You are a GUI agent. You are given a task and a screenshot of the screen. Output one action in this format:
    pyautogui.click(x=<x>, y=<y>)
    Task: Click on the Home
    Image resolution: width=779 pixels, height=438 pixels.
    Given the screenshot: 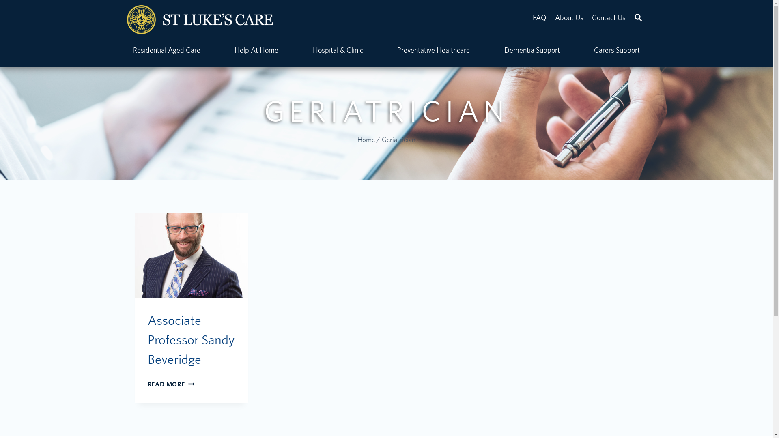 What is the action you would take?
    pyautogui.click(x=366, y=140)
    